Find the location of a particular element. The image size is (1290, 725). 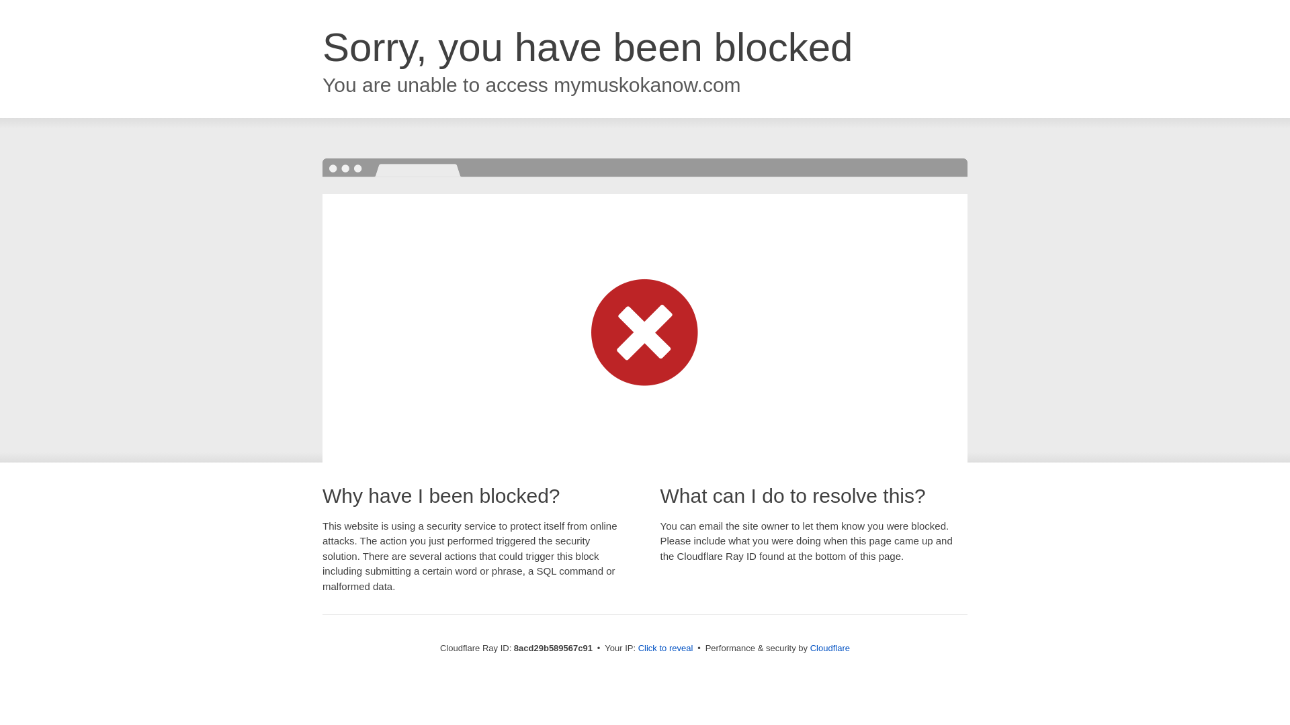

Click to reveal is located at coordinates (666, 648).